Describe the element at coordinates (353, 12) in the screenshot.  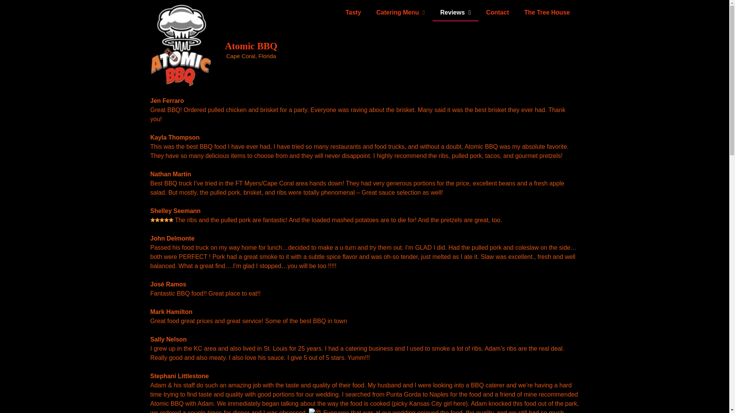
I see `Tasty` at that location.